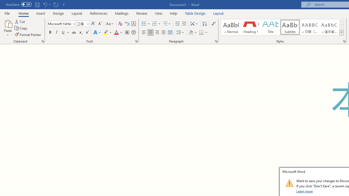  Describe the element at coordinates (282, 27) in the screenshot. I see `AutomationID: QuickStylesGallery` at that location.